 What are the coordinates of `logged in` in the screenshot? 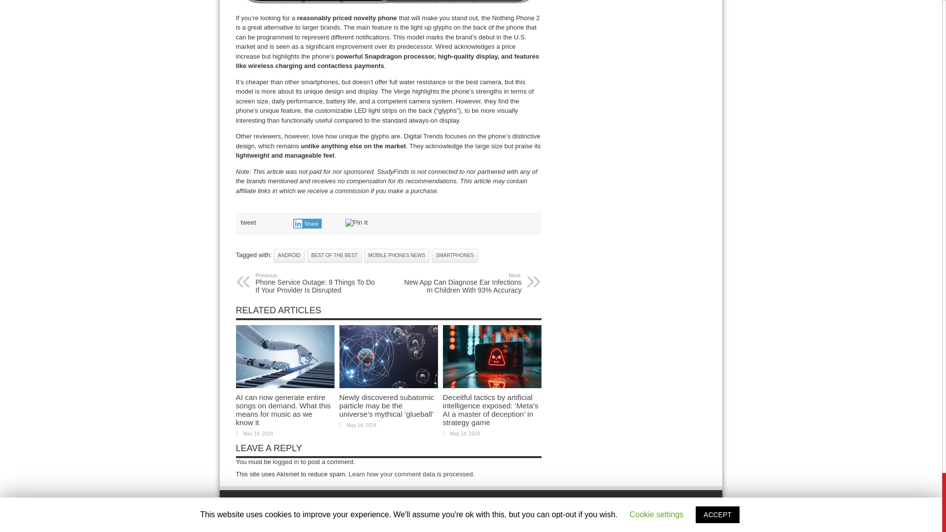 It's located at (286, 462).